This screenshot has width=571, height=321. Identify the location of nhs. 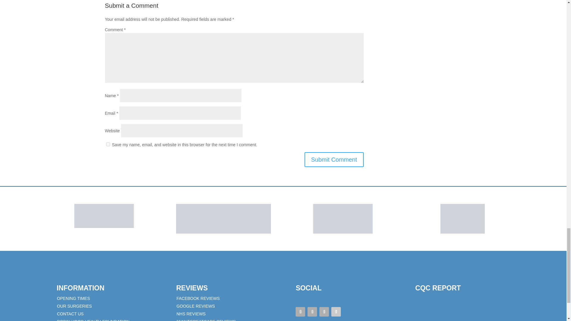
(104, 216).